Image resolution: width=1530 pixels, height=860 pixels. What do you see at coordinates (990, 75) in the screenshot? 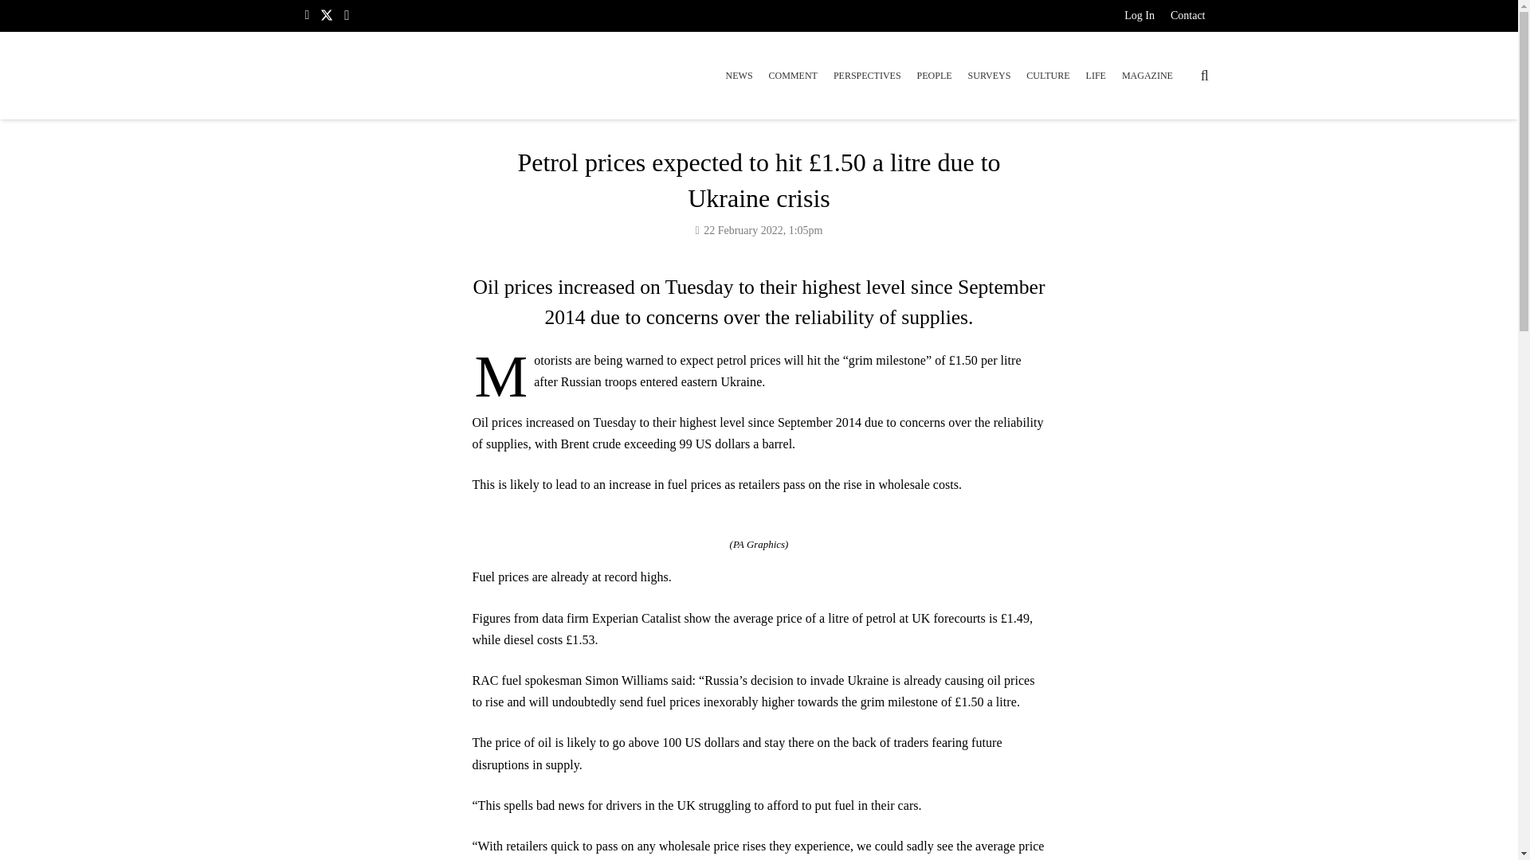
I see `SURVEYS` at bounding box center [990, 75].